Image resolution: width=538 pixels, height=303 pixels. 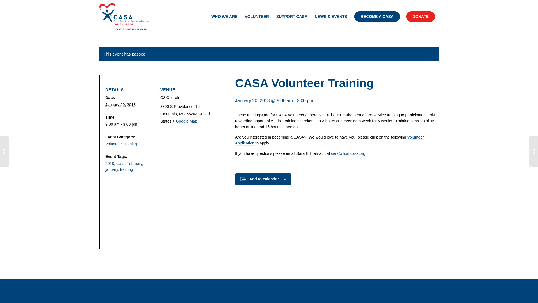 I want to click on Add to calendar, so click(x=264, y=179).